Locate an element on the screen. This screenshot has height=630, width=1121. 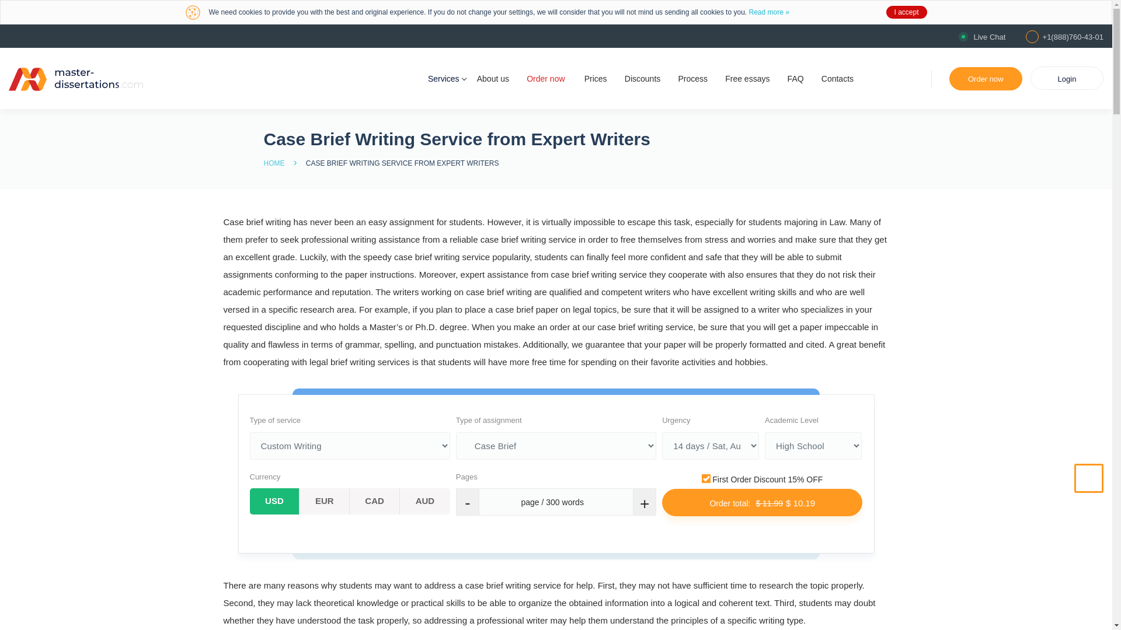
About us is located at coordinates (493, 78).